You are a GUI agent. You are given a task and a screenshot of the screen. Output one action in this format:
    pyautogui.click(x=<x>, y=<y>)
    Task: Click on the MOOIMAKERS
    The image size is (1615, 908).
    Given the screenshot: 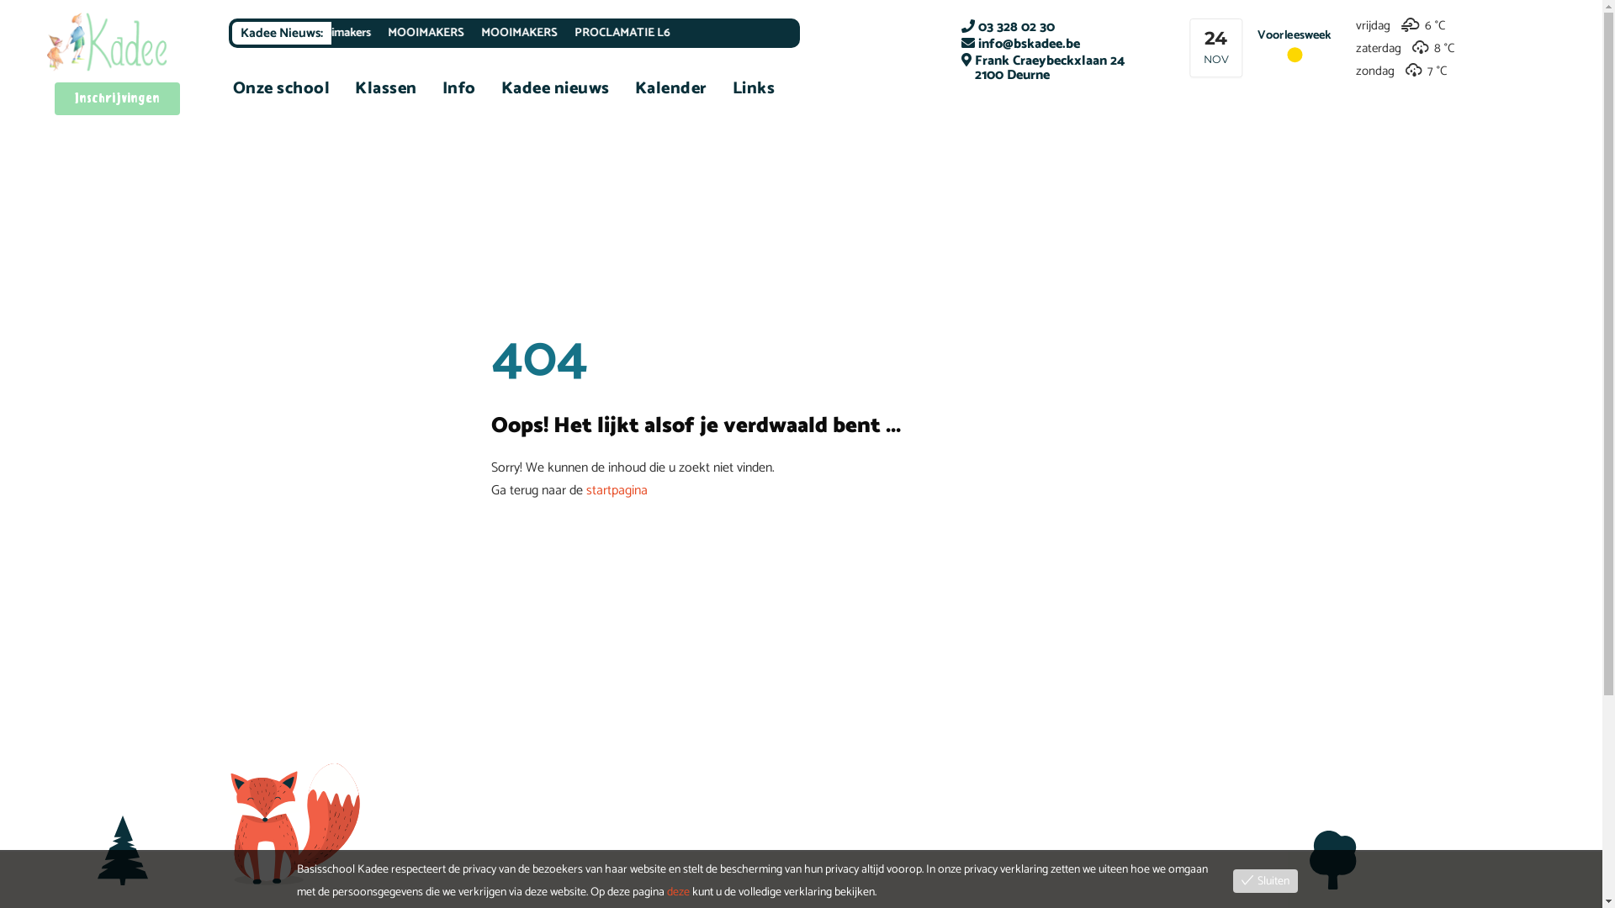 What is the action you would take?
    pyautogui.click(x=513, y=33)
    